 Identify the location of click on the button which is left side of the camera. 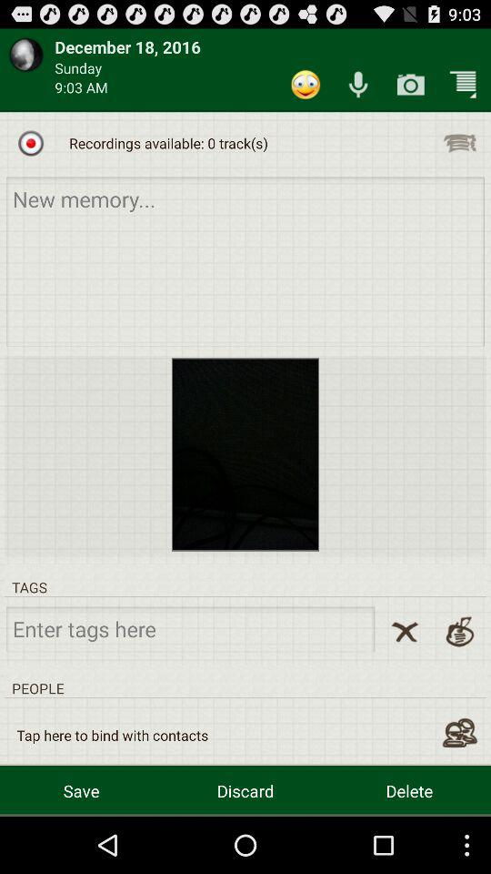
(358, 84).